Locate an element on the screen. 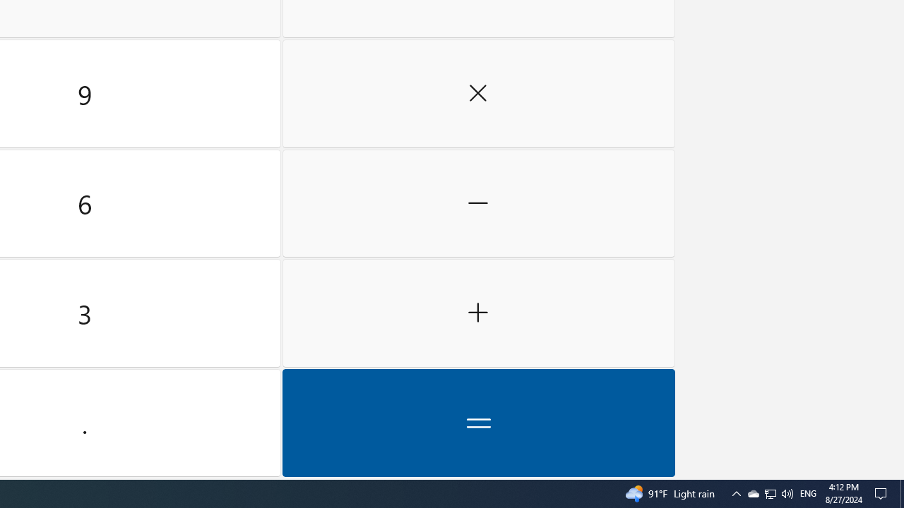  Plus is located at coordinates (479, 313).